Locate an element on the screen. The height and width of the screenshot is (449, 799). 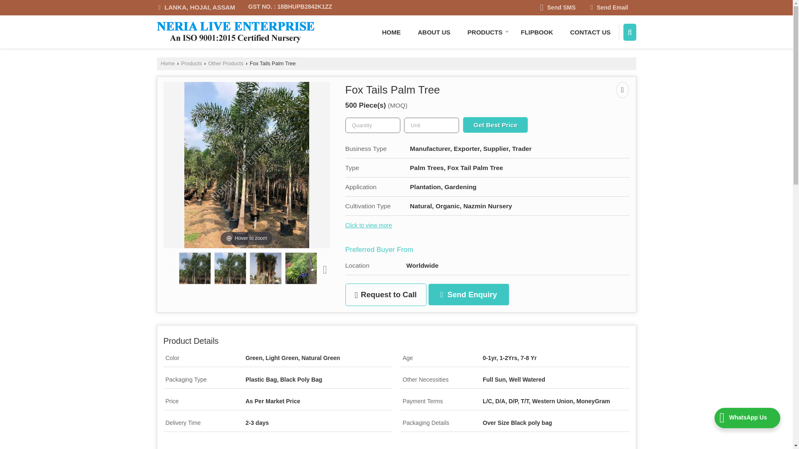
CONTACT US is located at coordinates (590, 32).